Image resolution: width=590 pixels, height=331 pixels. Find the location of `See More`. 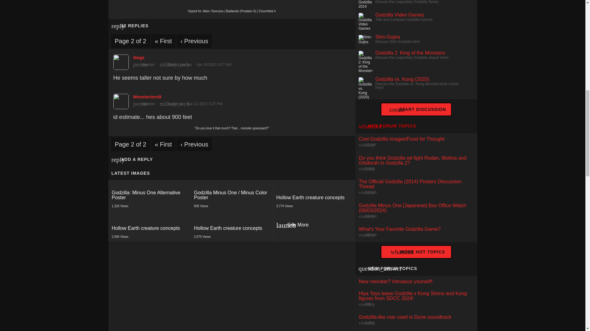

See More is located at coordinates (314, 226).